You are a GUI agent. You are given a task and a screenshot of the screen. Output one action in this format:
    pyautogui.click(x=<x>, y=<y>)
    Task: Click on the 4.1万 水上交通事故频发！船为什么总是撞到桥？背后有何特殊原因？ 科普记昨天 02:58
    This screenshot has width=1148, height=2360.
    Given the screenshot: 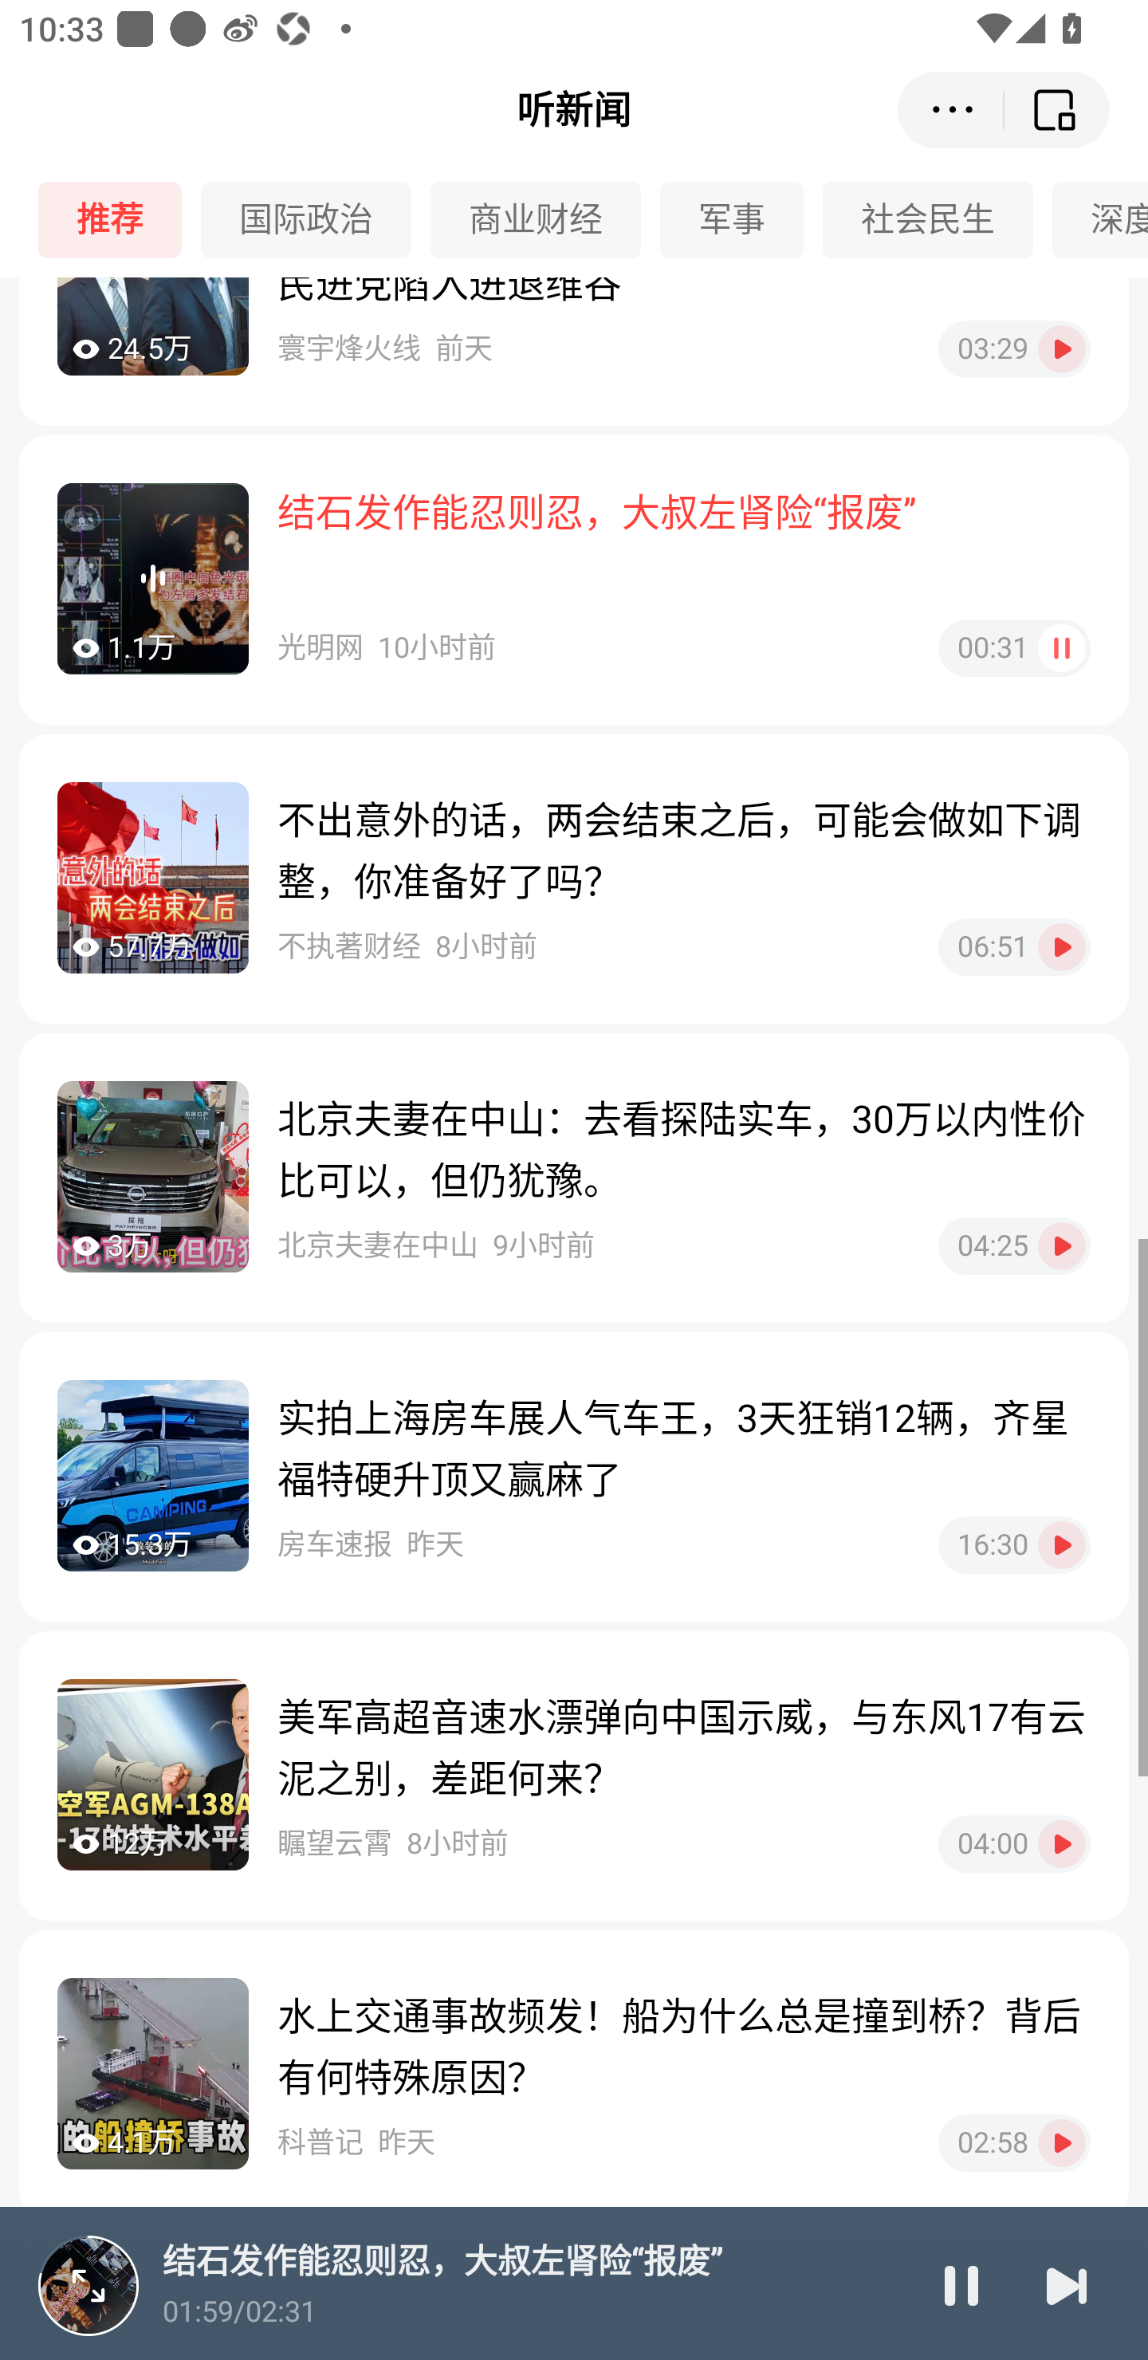 What is the action you would take?
    pyautogui.click(x=574, y=2075)
    